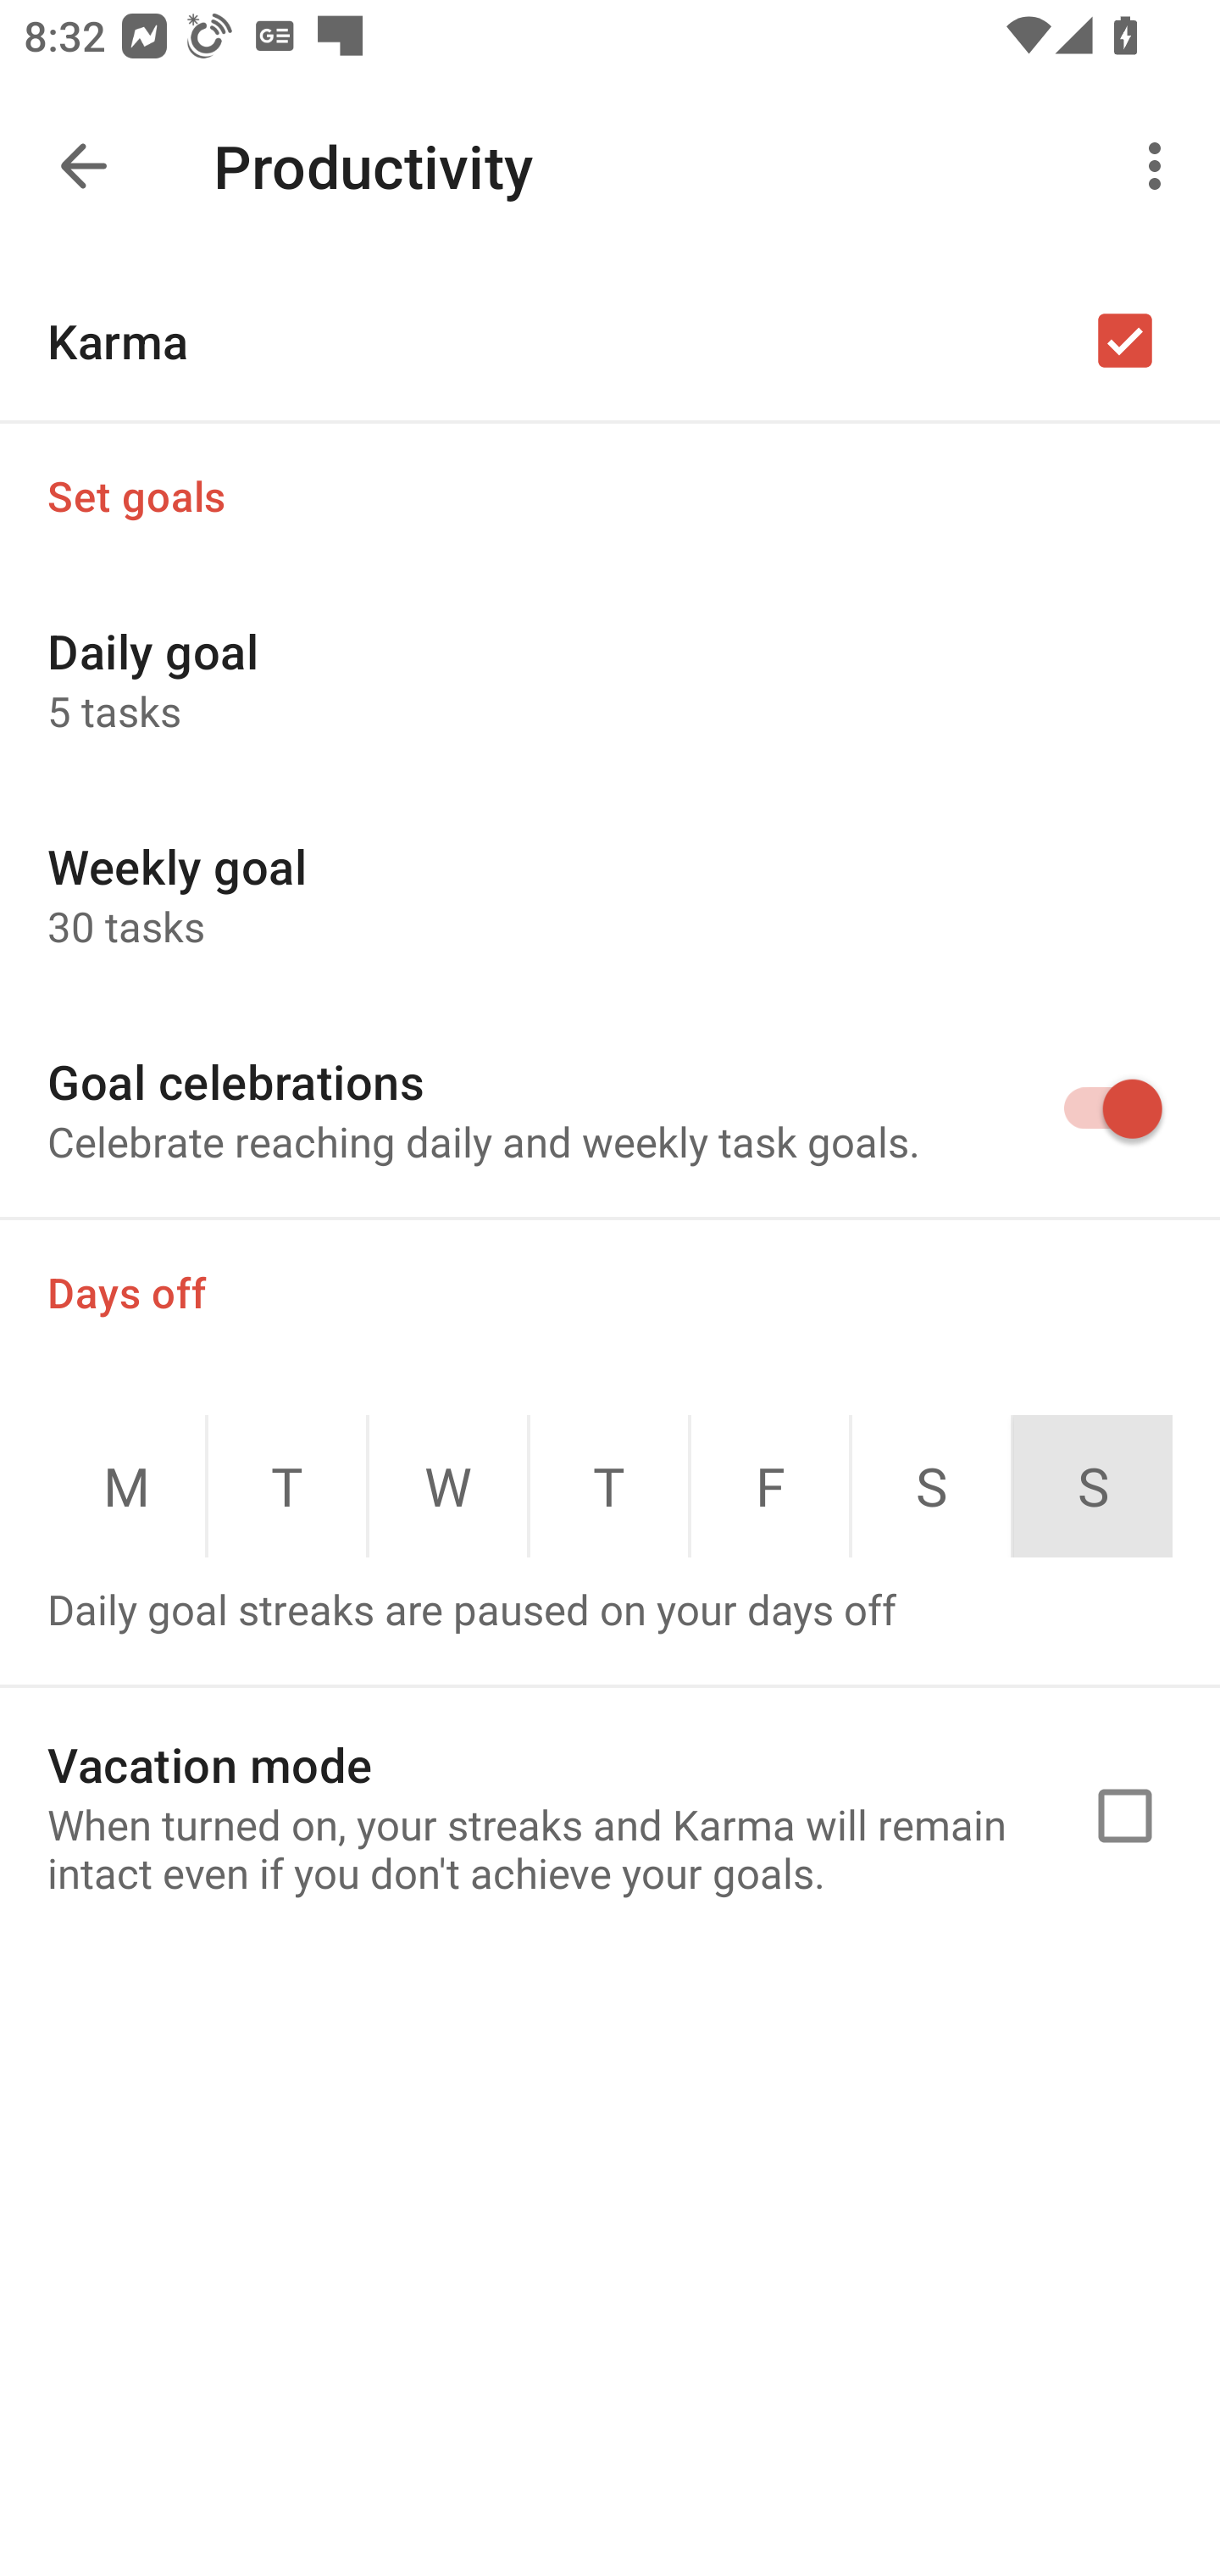  I want to click on T, so click(609, 1486).